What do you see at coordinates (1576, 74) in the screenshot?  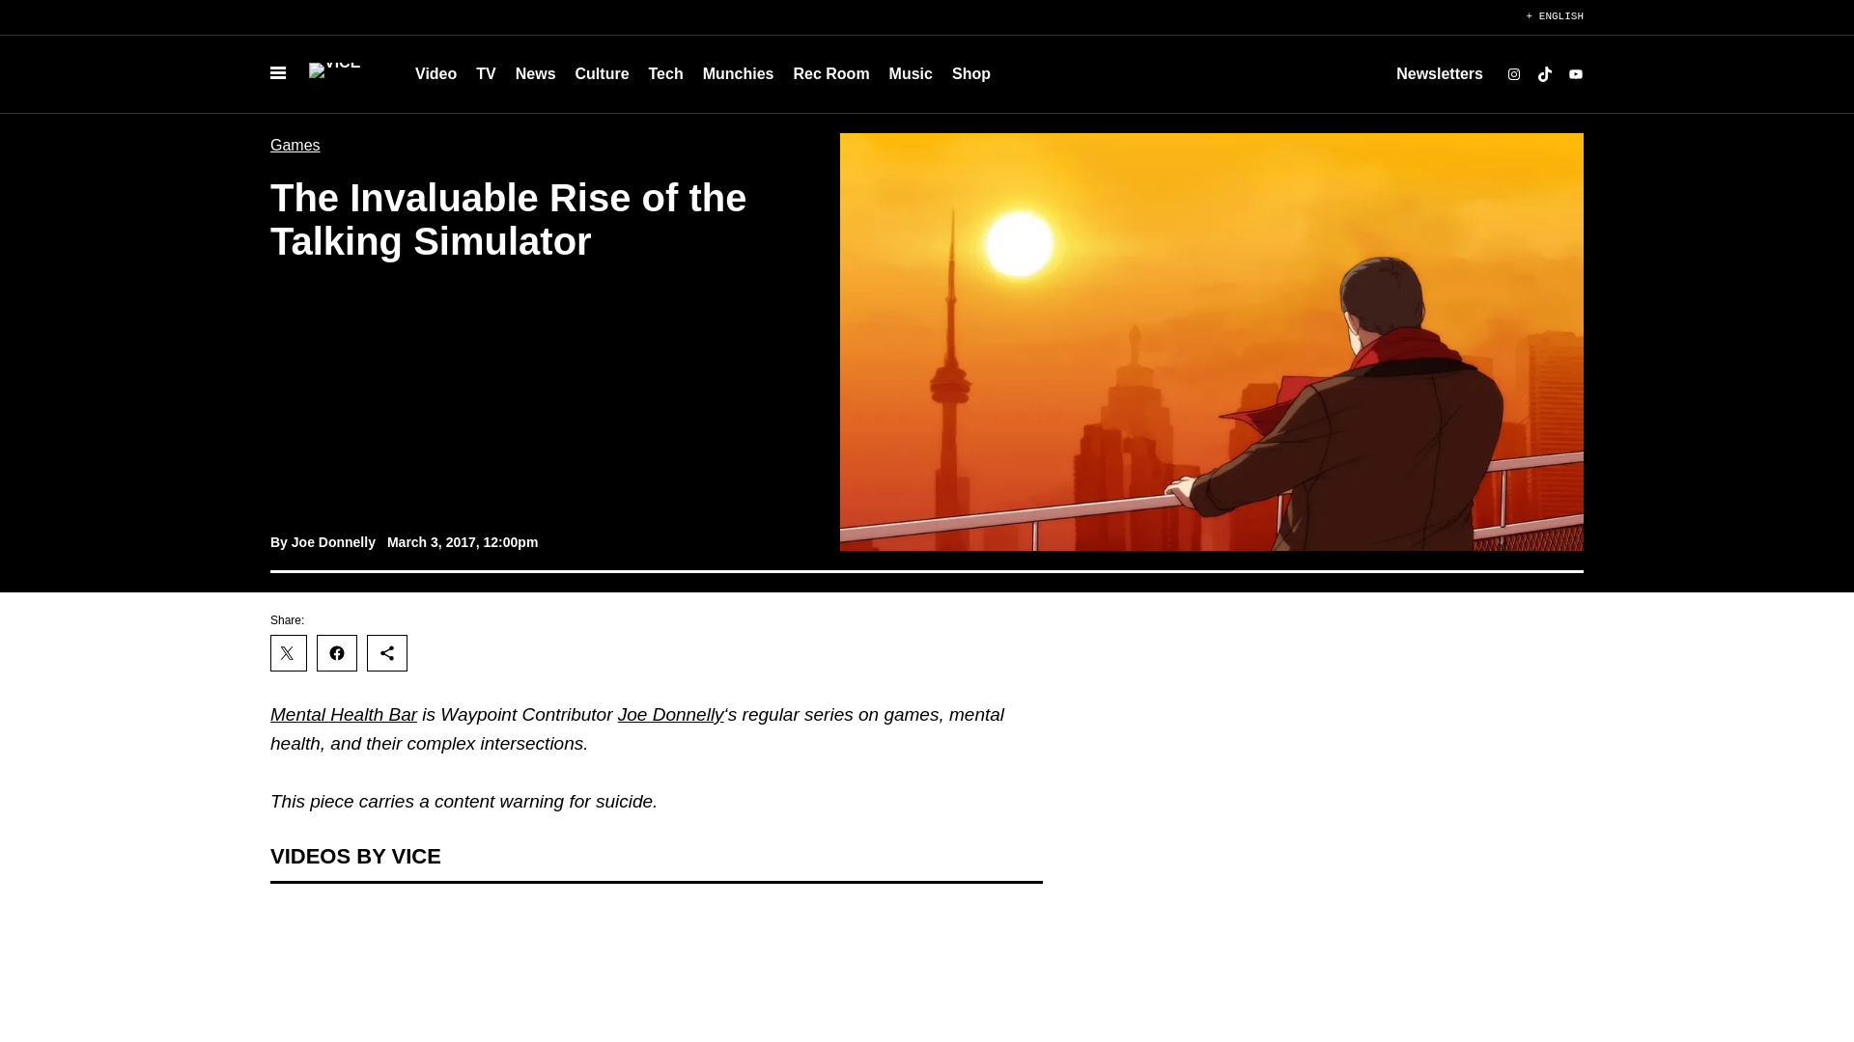 I see `YouTube` at bounding box center [1576, 74].